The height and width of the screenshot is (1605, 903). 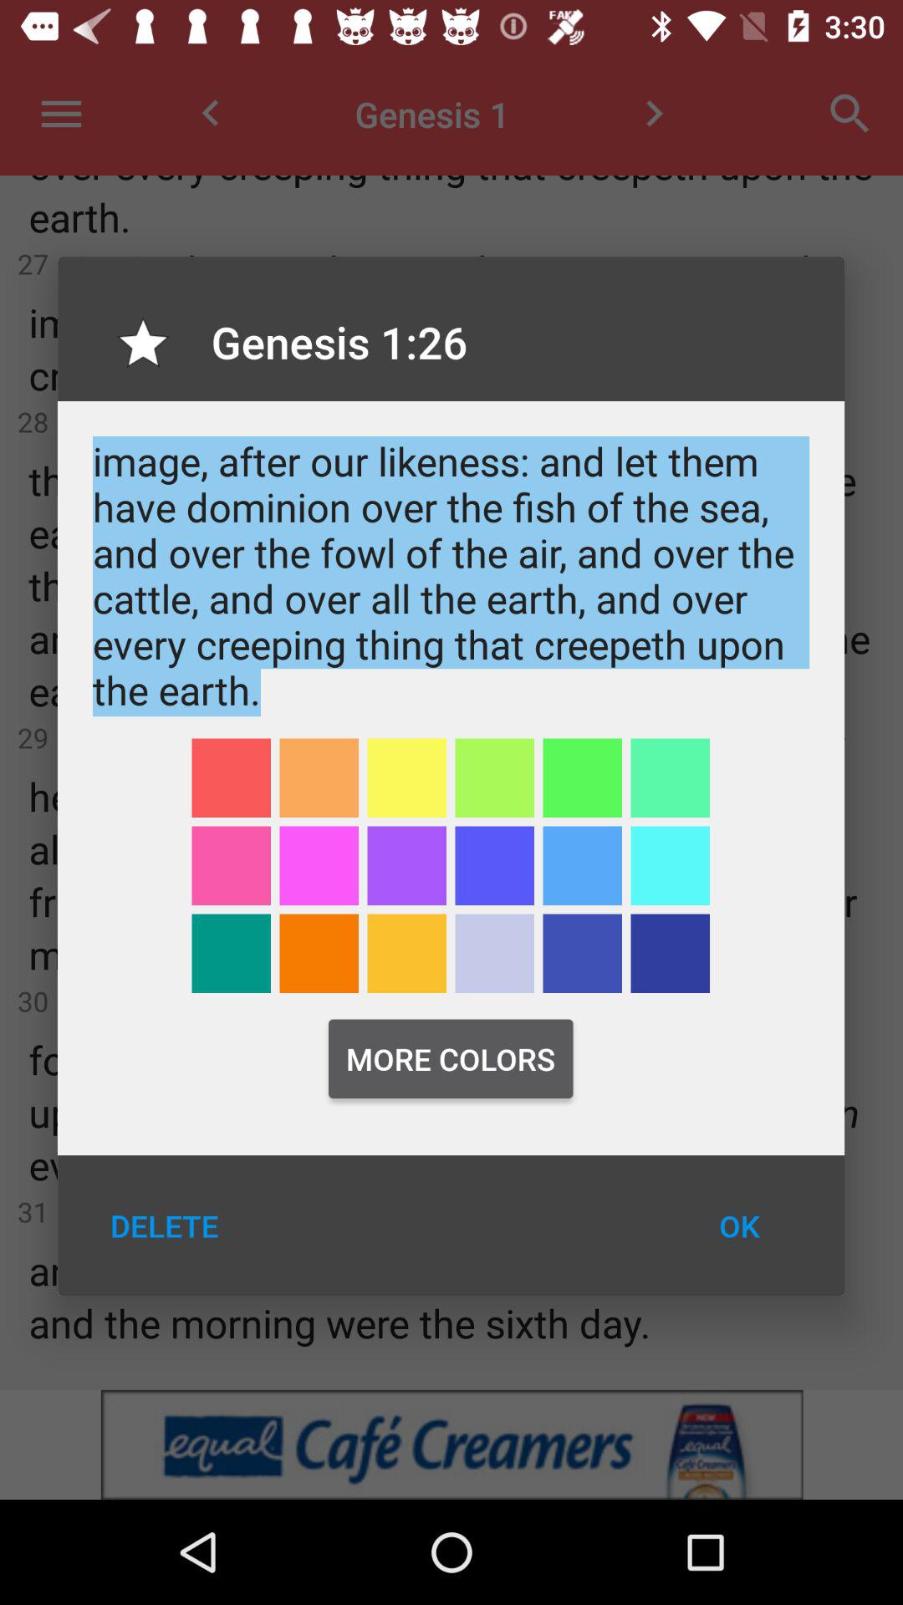 I want to click on open icon at the bottom right corner, so click(x=739, y=1225).